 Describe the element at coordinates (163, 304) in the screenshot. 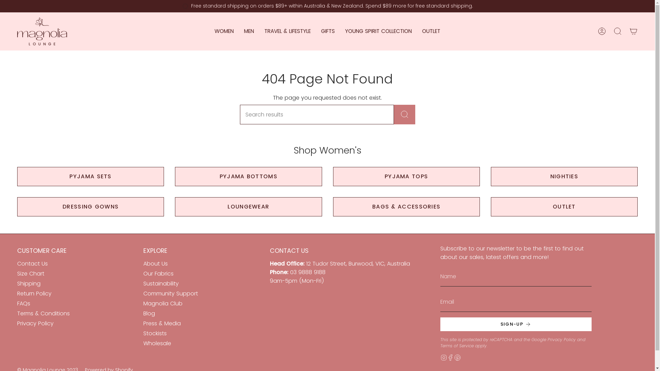

I see `Magnolia Club` at that location.